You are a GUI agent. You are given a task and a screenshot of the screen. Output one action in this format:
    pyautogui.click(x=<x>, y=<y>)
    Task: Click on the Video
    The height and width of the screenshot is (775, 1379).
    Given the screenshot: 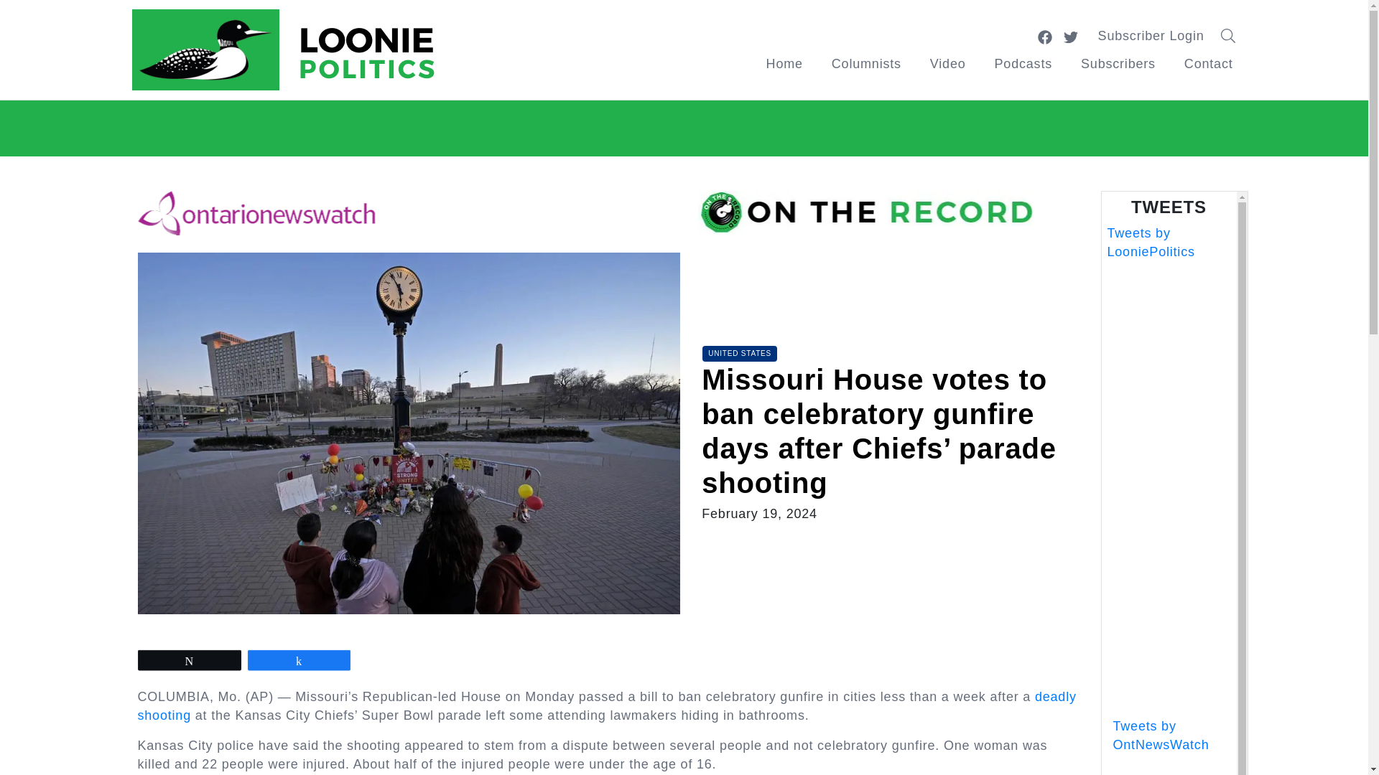 What is the action you would take?
    pyautogui.click(x=948, y=64)
    